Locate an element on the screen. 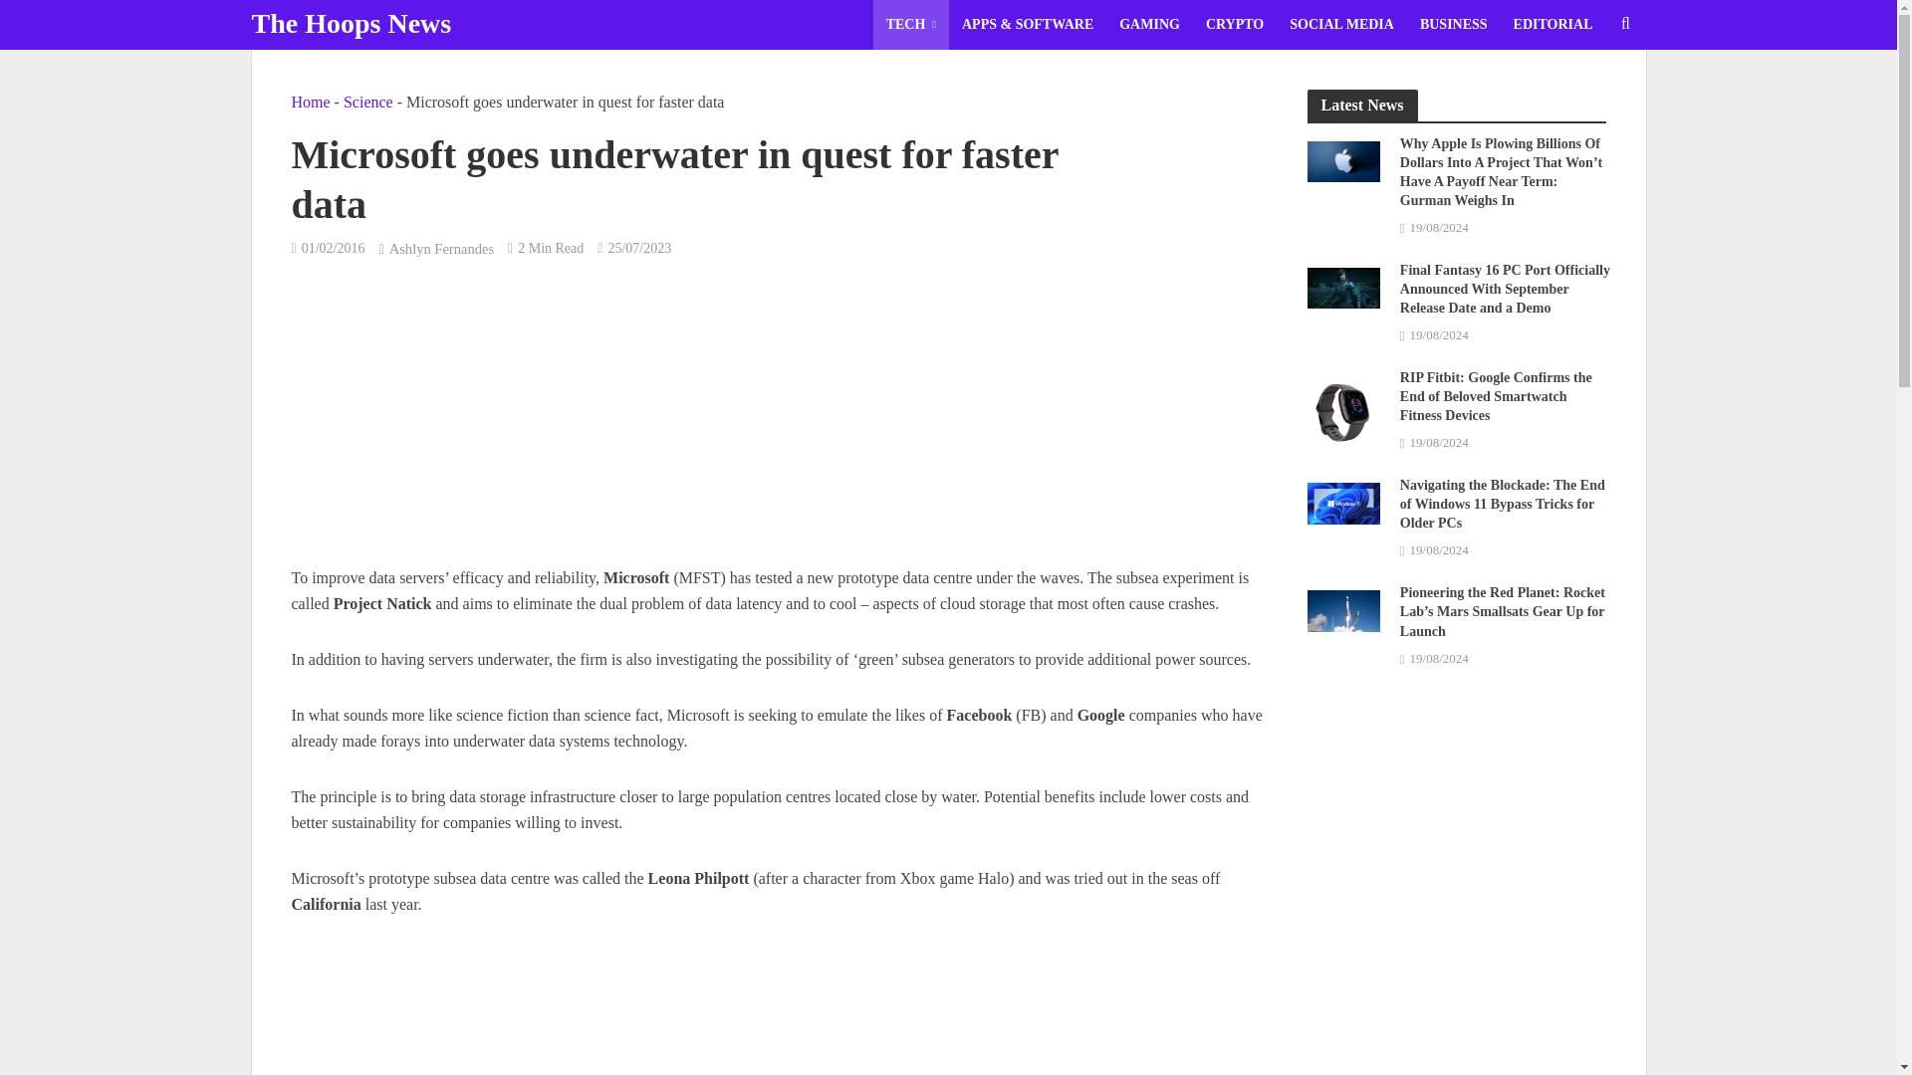 The width and height of the screenshot is (1912, 1075). Home is located at coordinates (309, 102).